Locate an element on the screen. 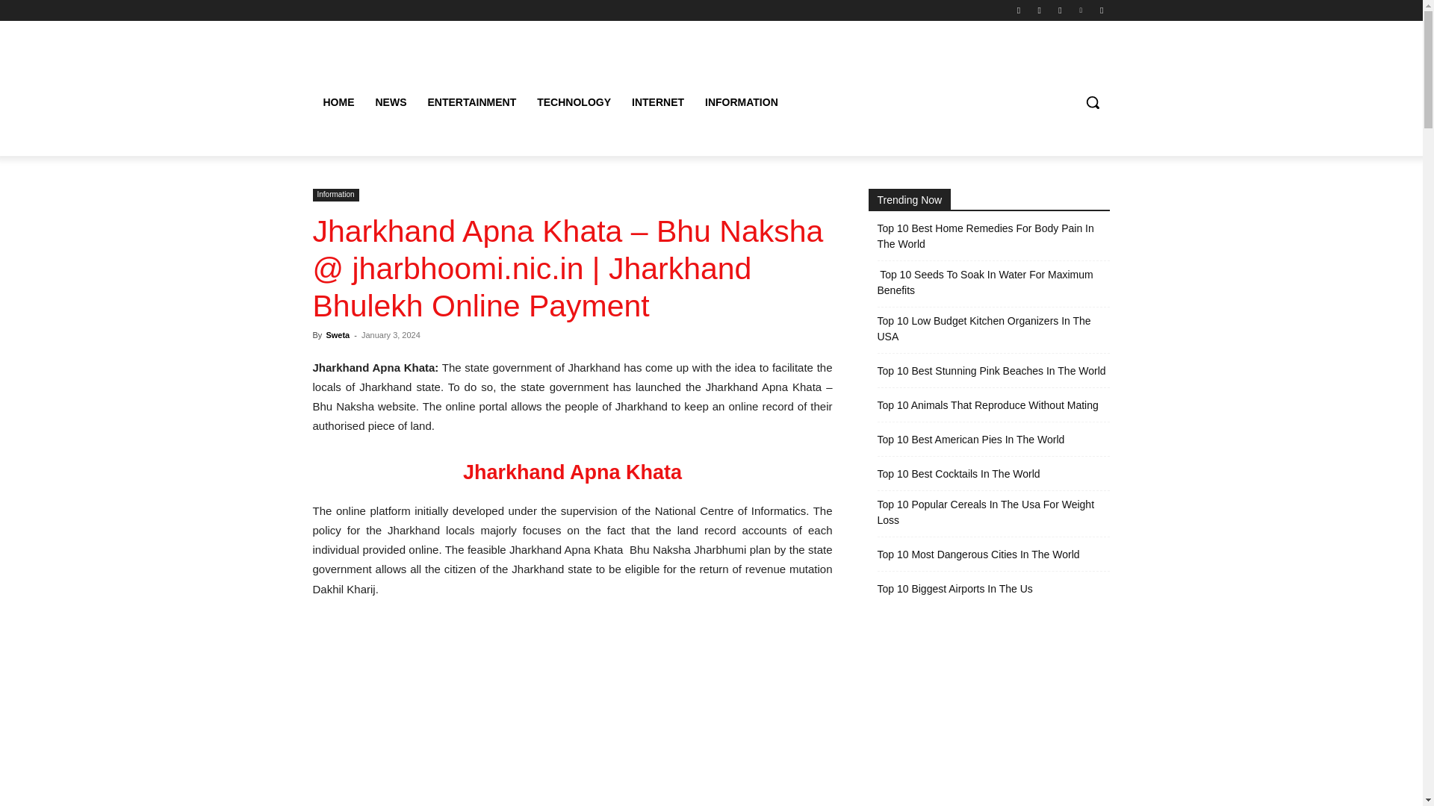 This screenshot has height=806, width=1434. Facebook is located at coordinates (1019, 10).